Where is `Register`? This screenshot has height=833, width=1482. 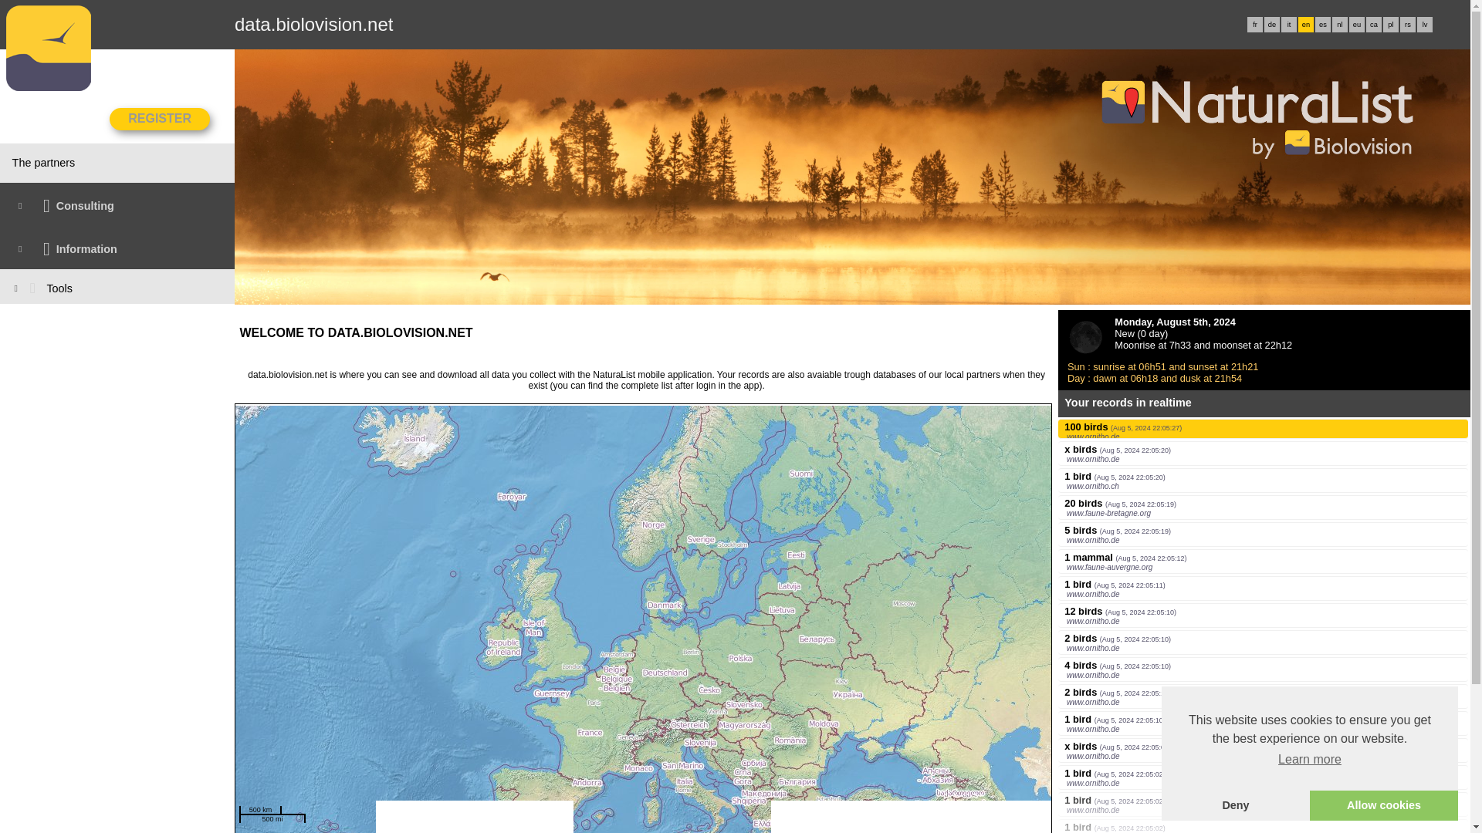
Register is located at coordinates (160, 119).